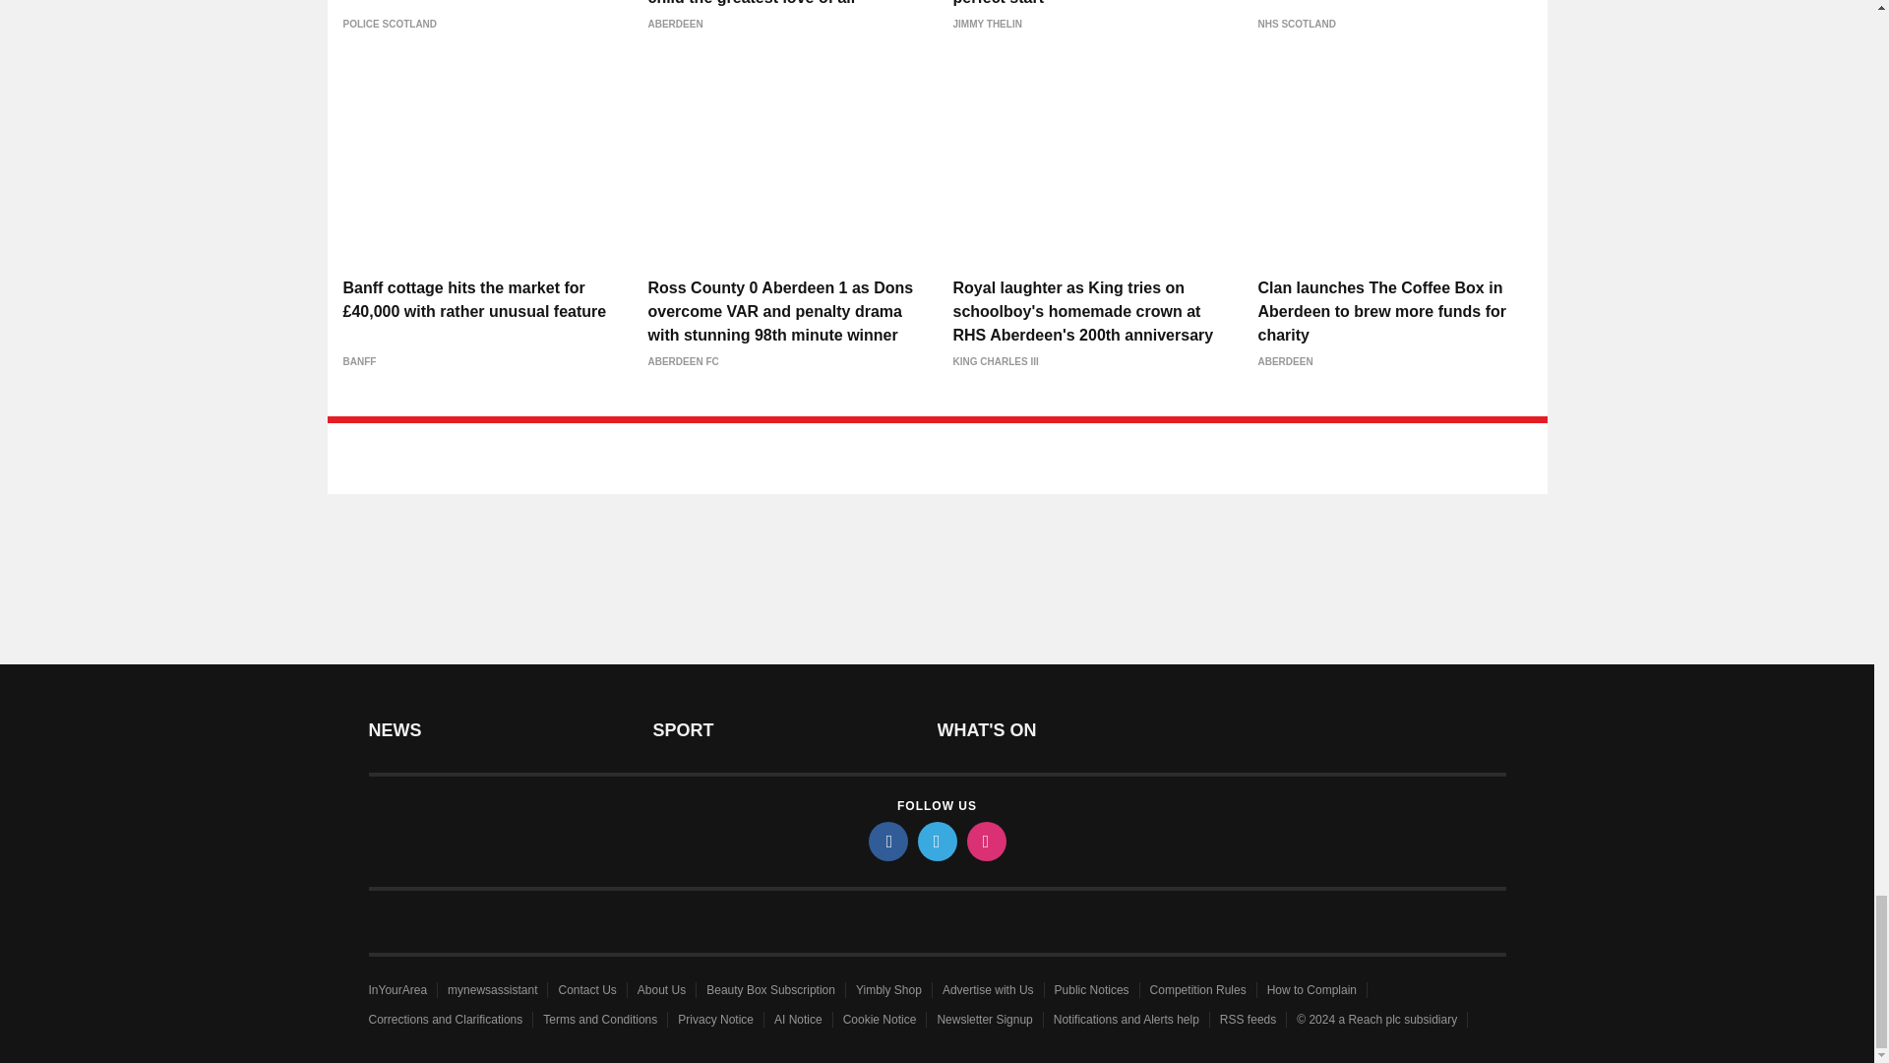  Describe the element at coordinates (985, 841) in the screenshot. I see `instagram` at that location.